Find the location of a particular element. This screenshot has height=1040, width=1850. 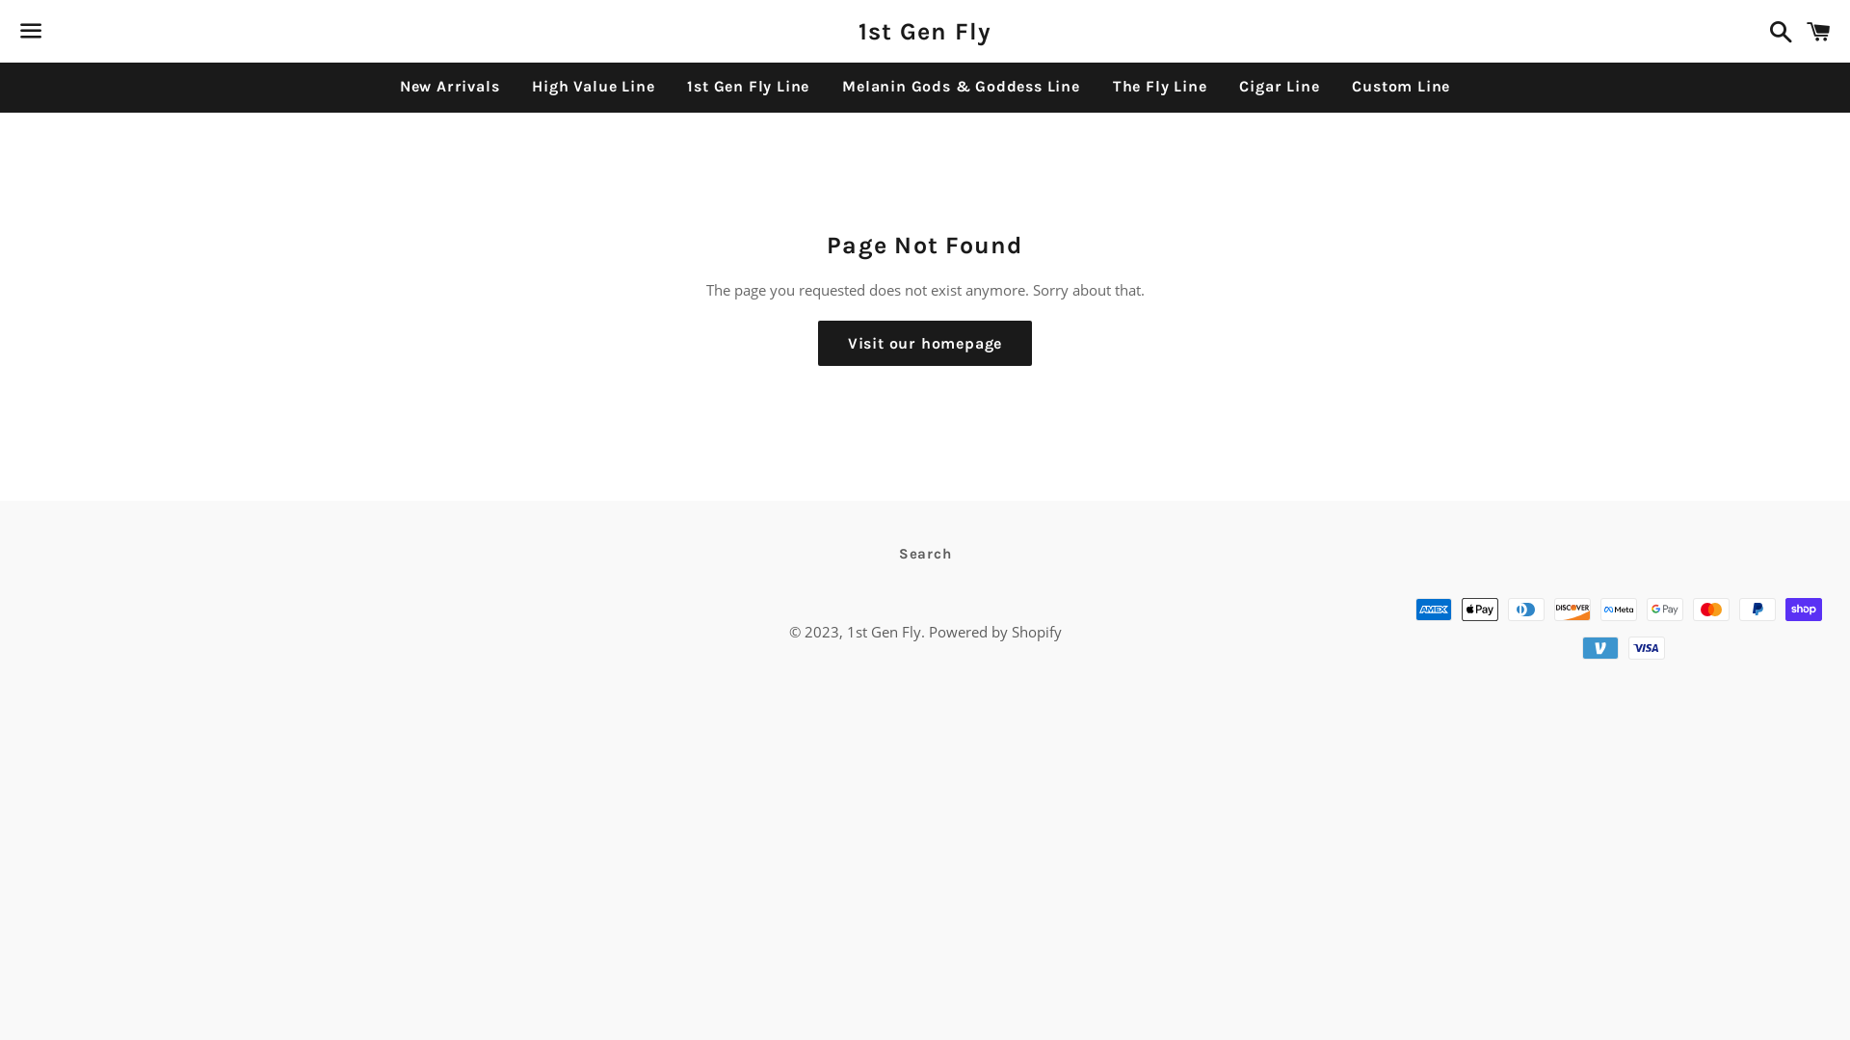

1st Gen Fly Line is located at coordinates (748, 87).